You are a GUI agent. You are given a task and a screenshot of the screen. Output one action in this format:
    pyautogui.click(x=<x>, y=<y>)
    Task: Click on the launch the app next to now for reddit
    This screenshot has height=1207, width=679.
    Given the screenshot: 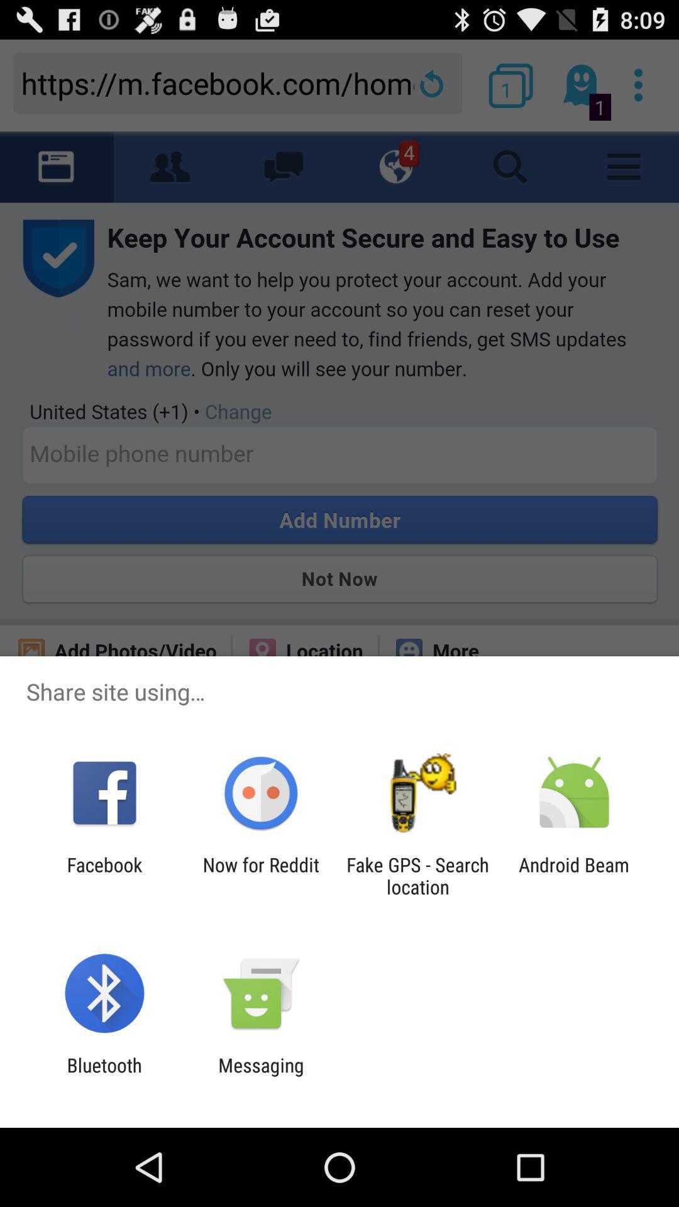 What is the action you would take?
    pyautogui.click(x=104, y=876)
    